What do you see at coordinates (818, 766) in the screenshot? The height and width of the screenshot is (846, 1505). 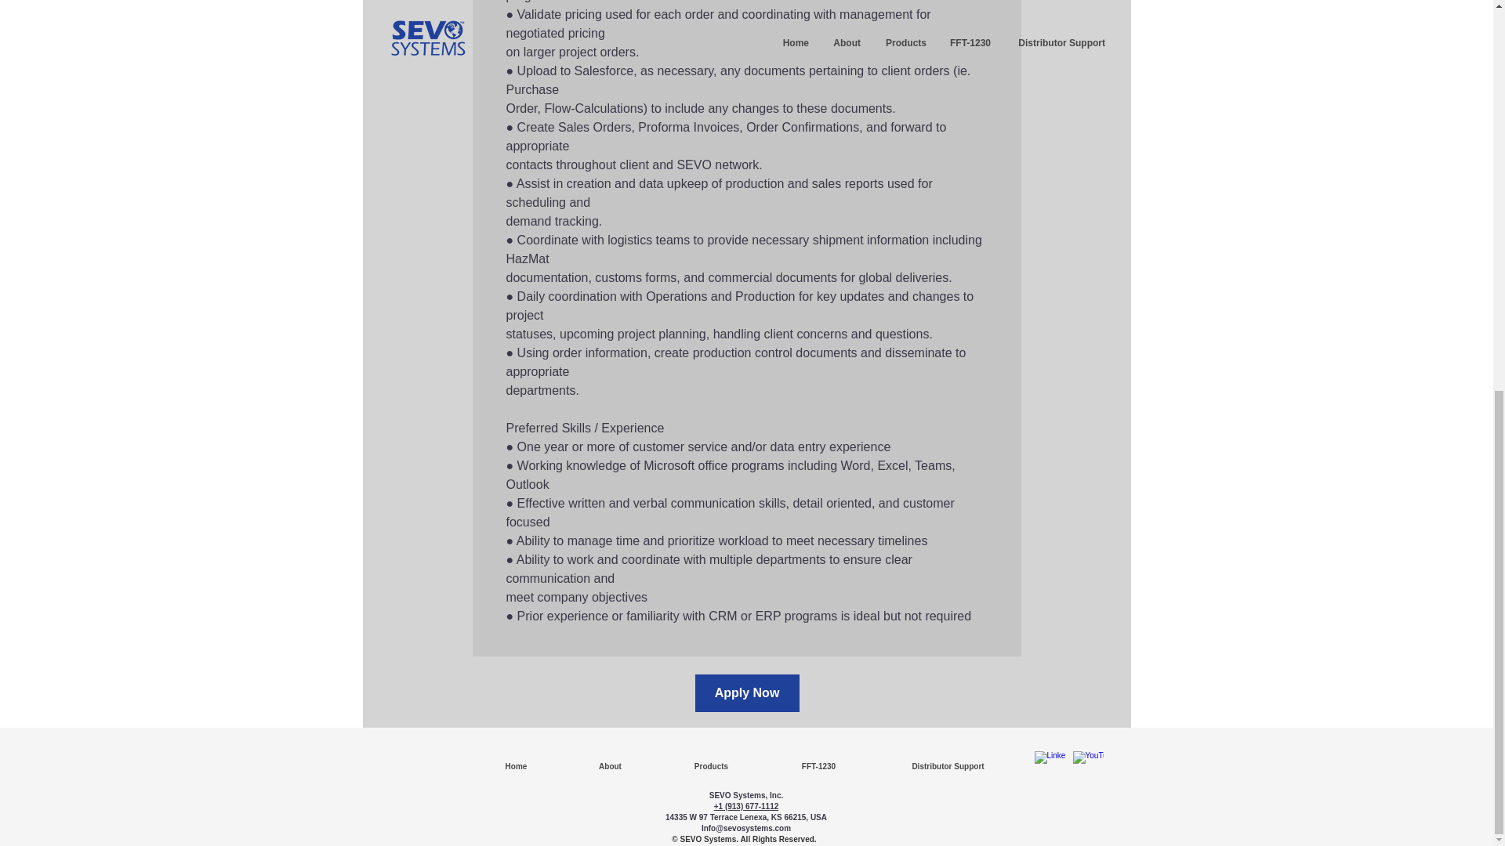 I see `FFT-1230` at bounding box center [818, 766].